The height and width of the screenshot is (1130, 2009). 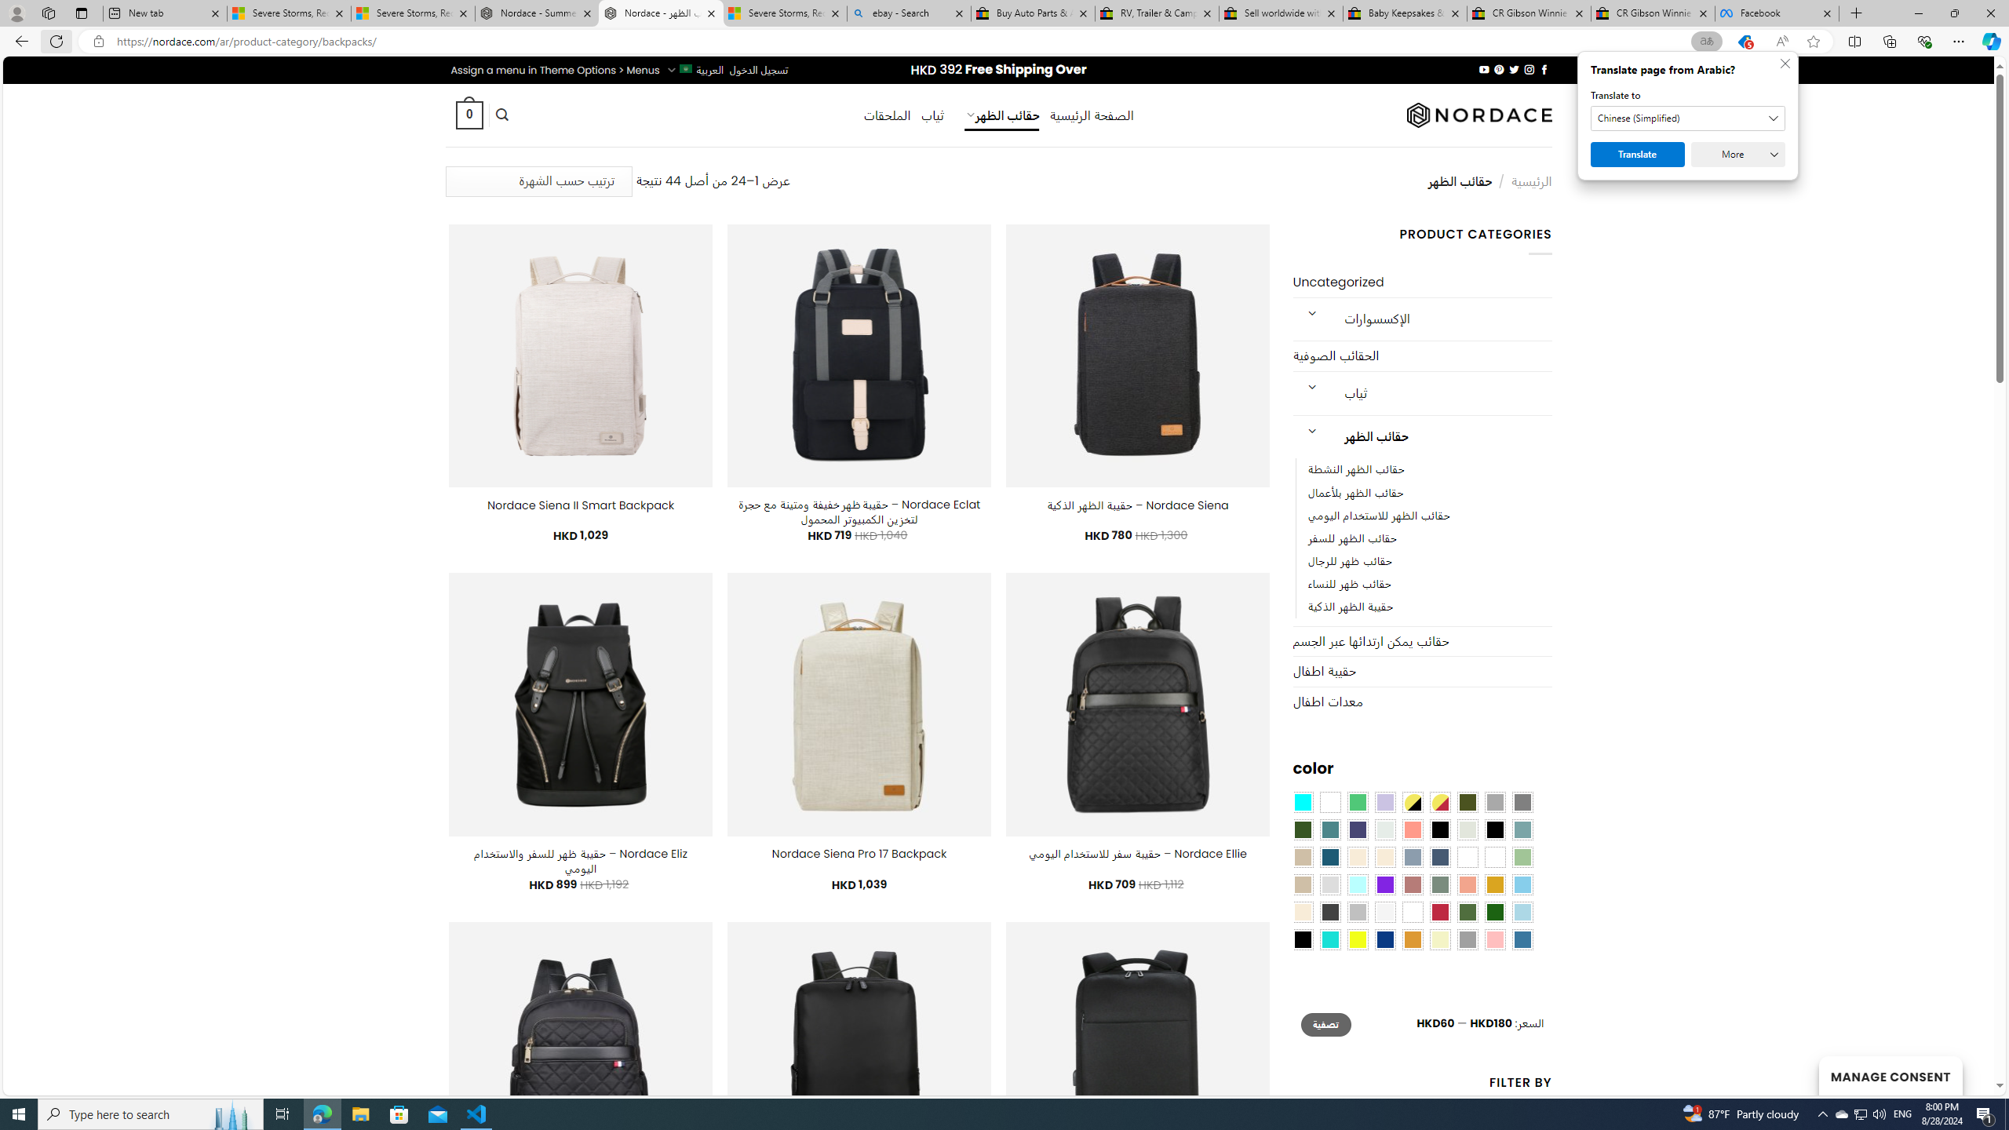 I want to click on Facebook, so click(x=1777, y=13).